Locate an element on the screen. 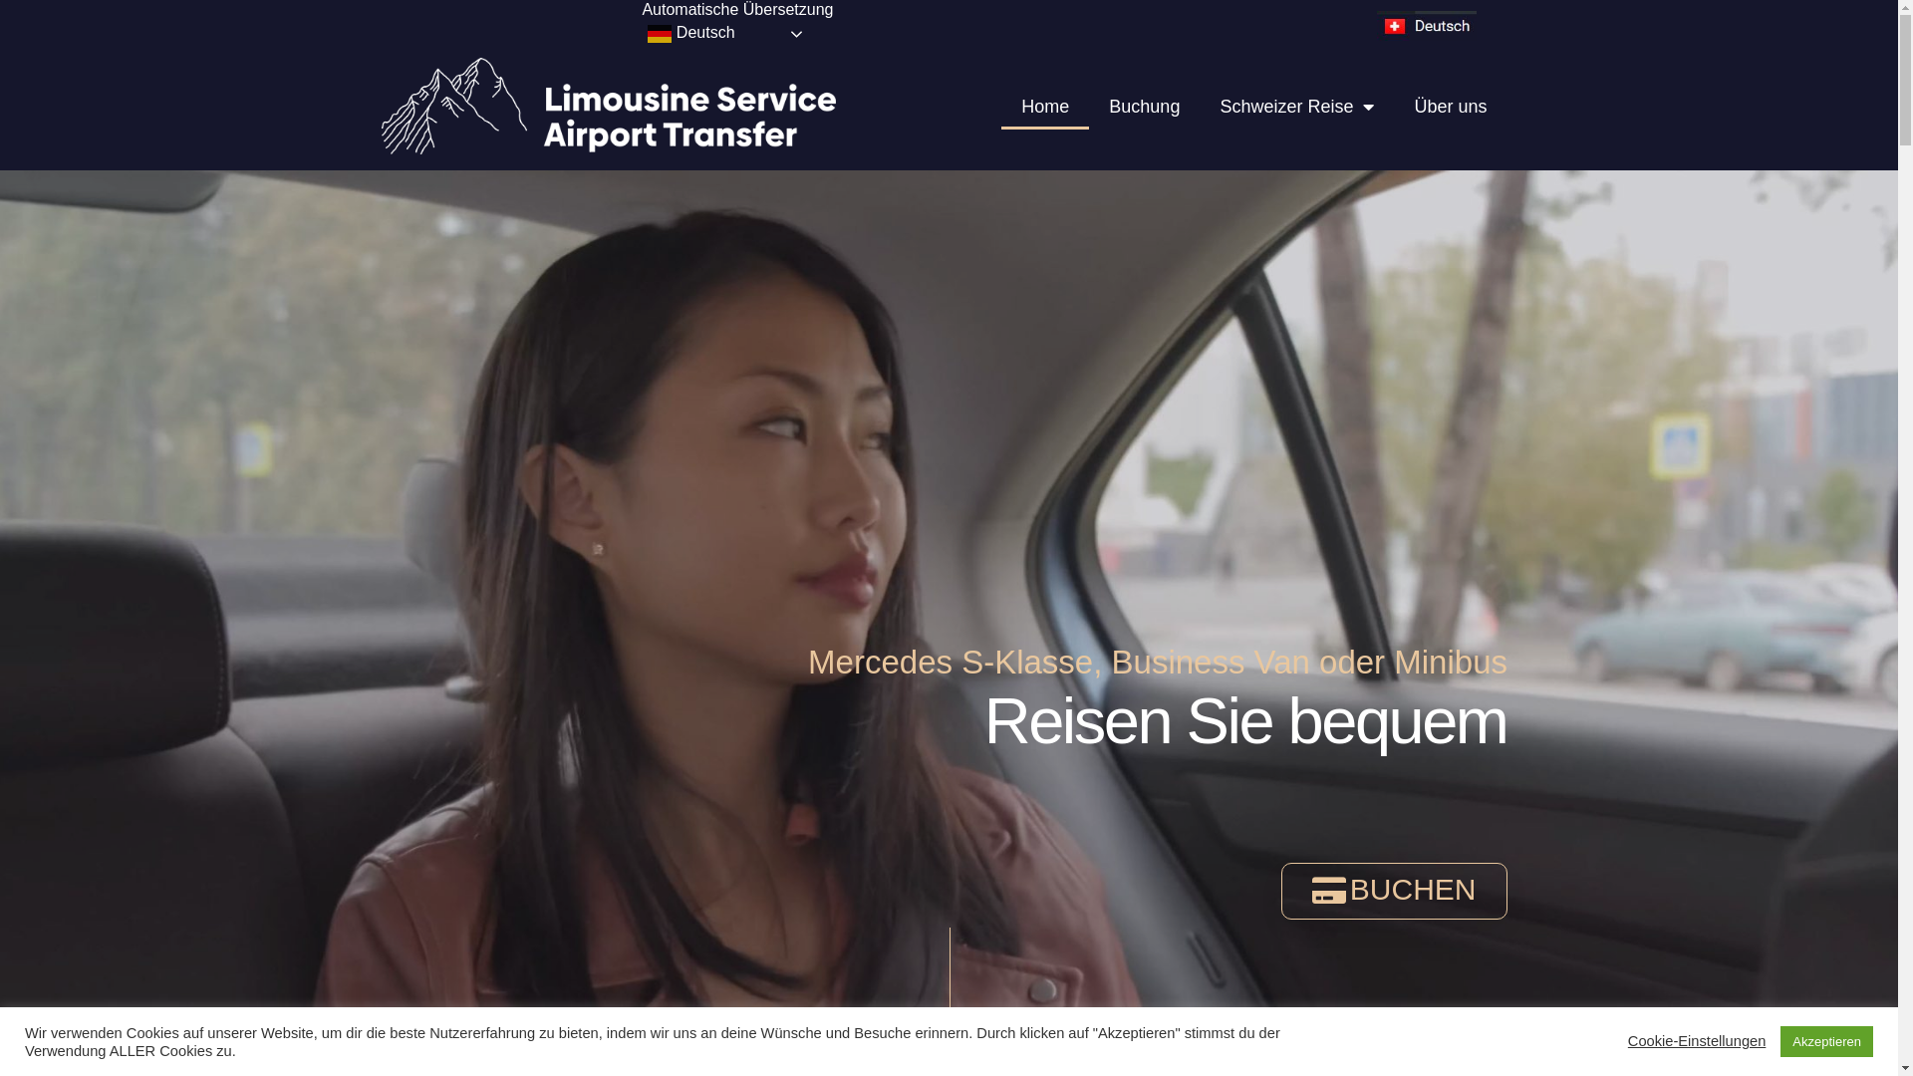 The height and width of the screenshot is (1076, 1913). Buchung is located at coordinates (1144, 107).